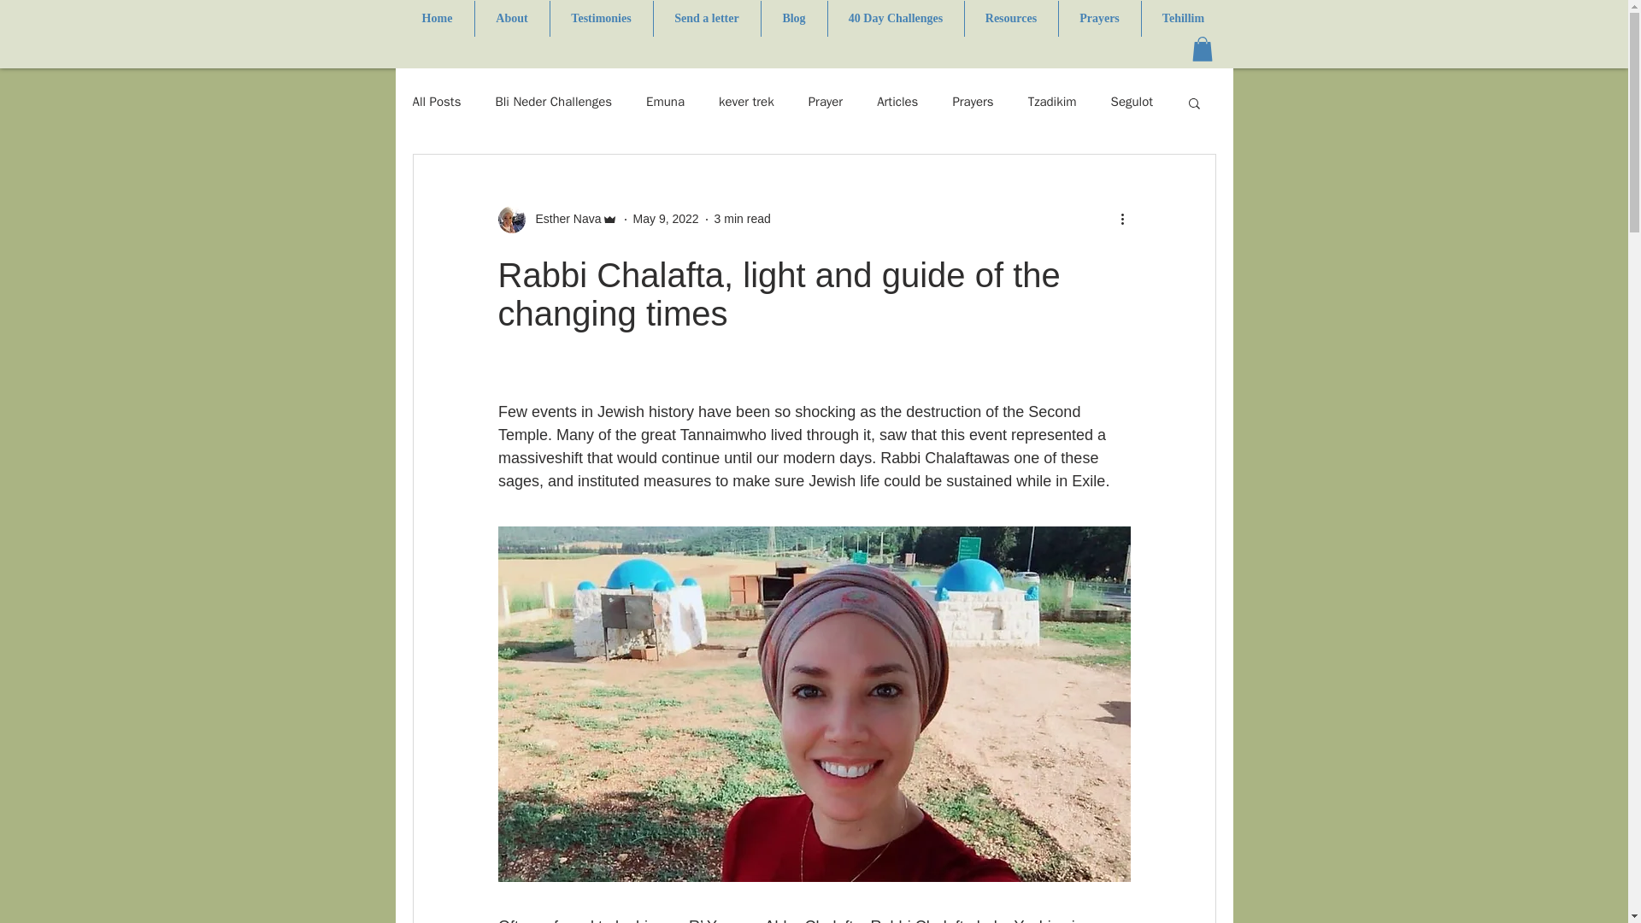  Describe the element at coordinates (895, 19) in the screenshot. I see `40 Day Challenges` at that location.